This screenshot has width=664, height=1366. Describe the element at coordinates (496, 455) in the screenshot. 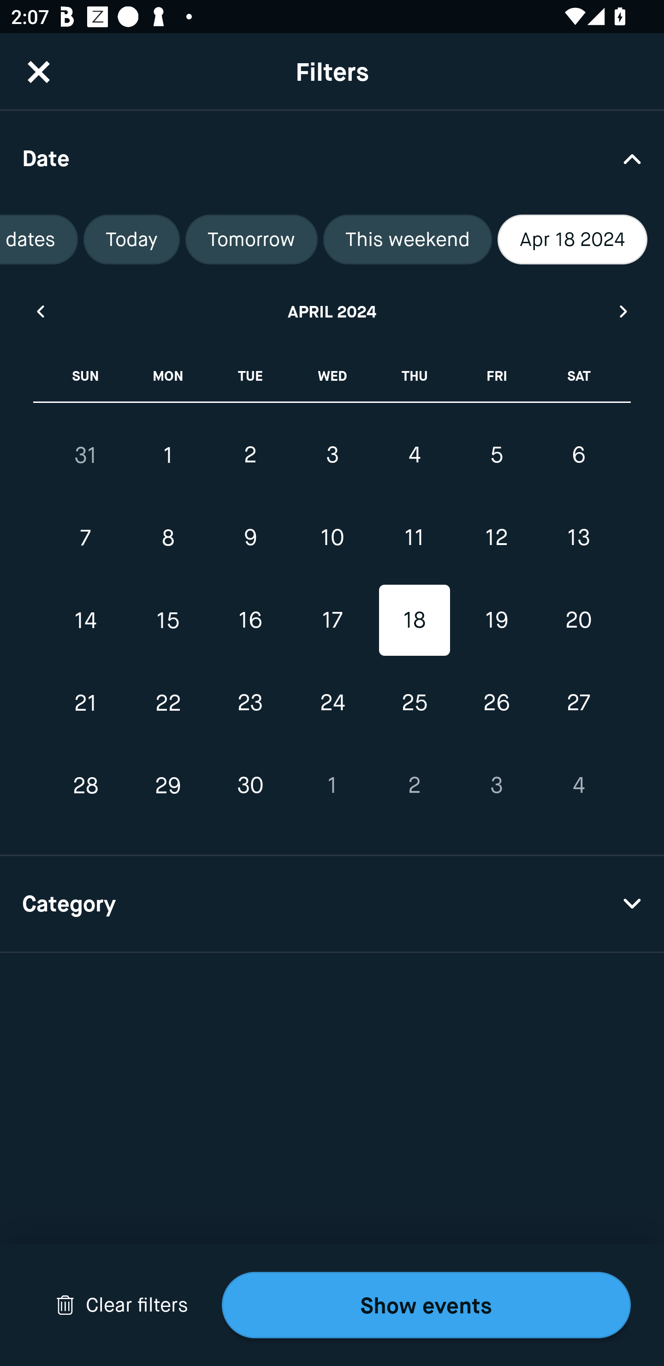

I see `5` at that location.